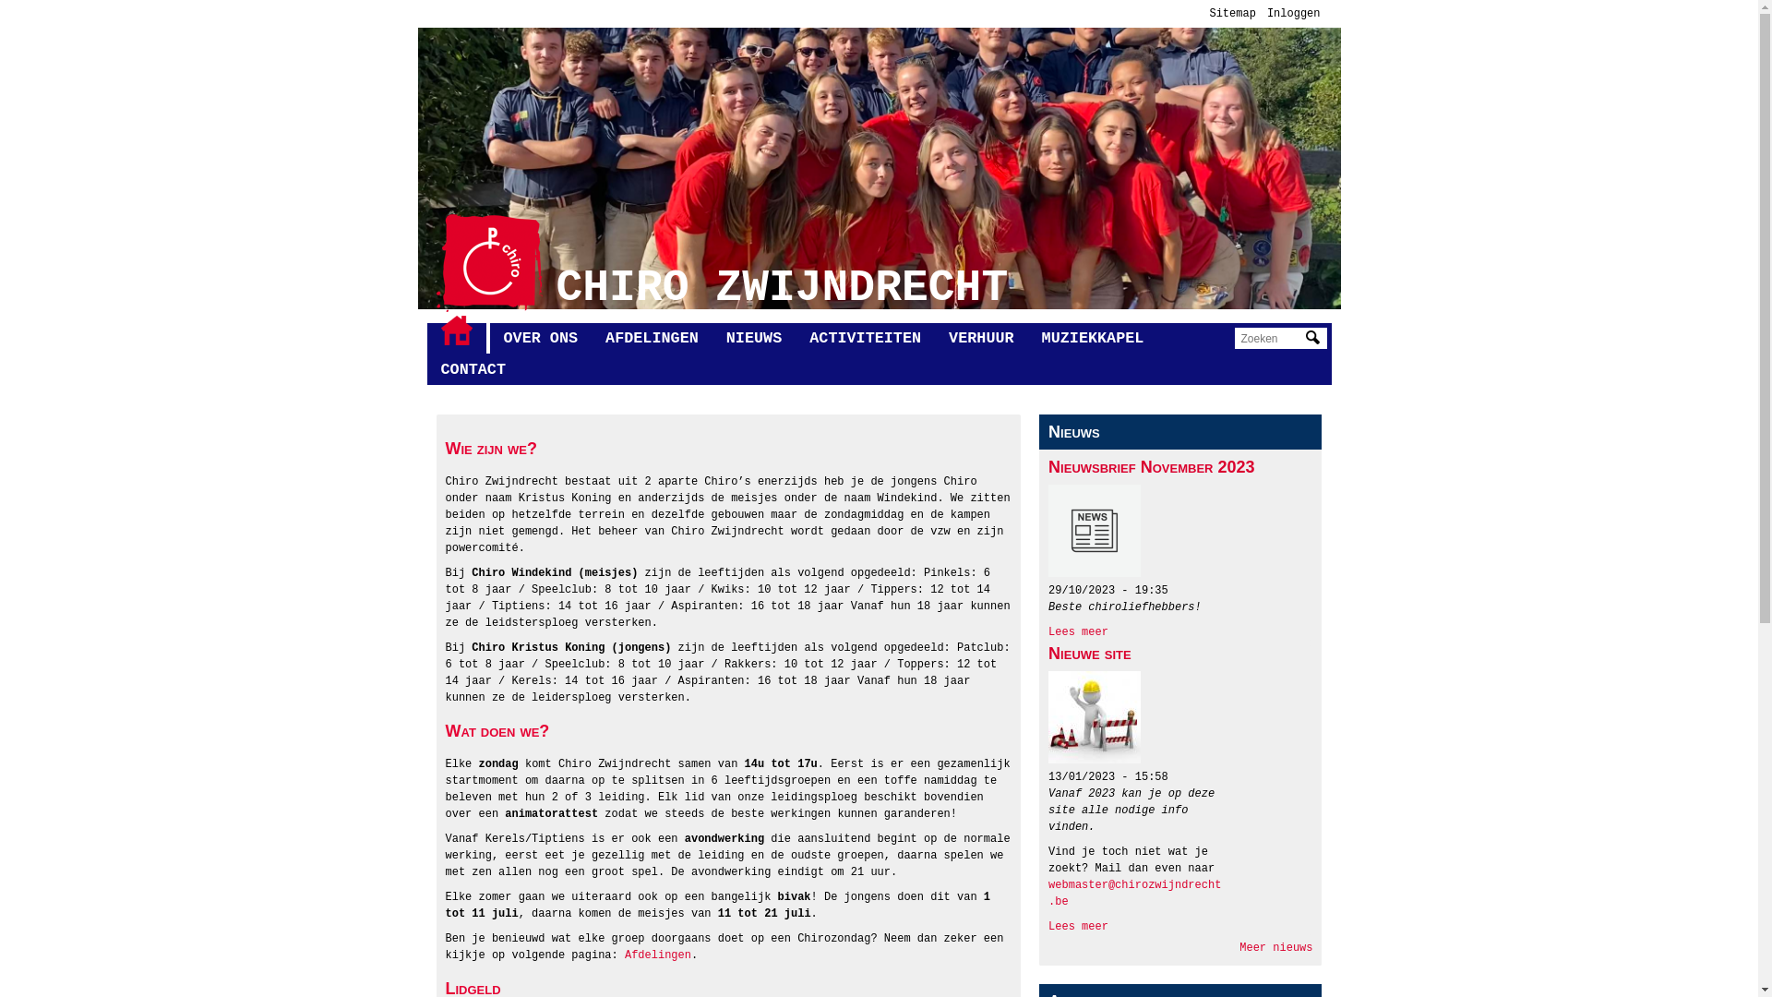 The width and height of the screenshot is (1772, 997). Describe the element at coordinates (1090, 654) in the screenshot. I see `Nieuwe site` at that location.